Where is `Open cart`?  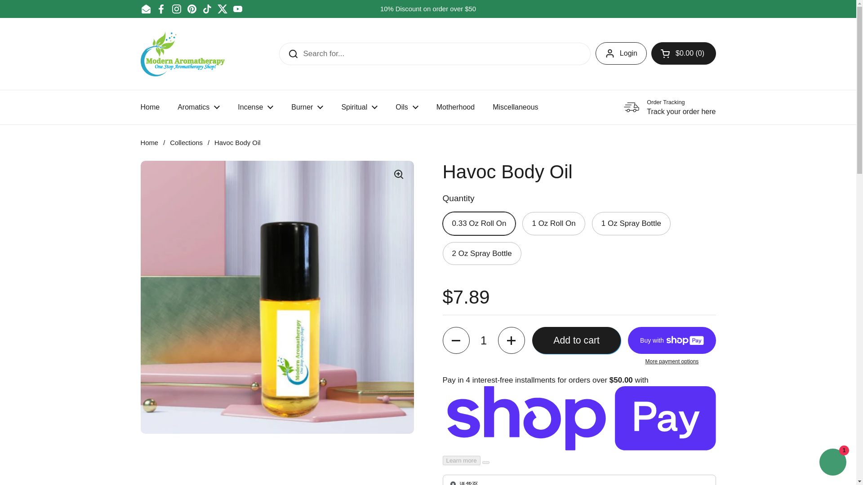 Open cart is located at coordinates (684, 53).